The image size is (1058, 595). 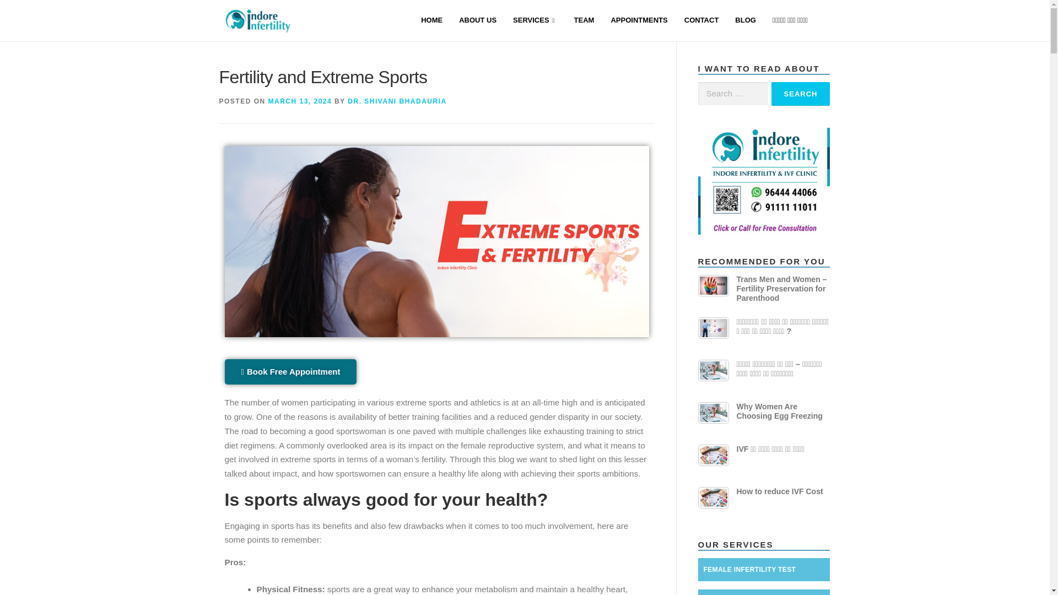 What do you see at coordinates (639, 21) in the screenshot?
I see `APPOINTMENTS` at bounding box center [639, 21].